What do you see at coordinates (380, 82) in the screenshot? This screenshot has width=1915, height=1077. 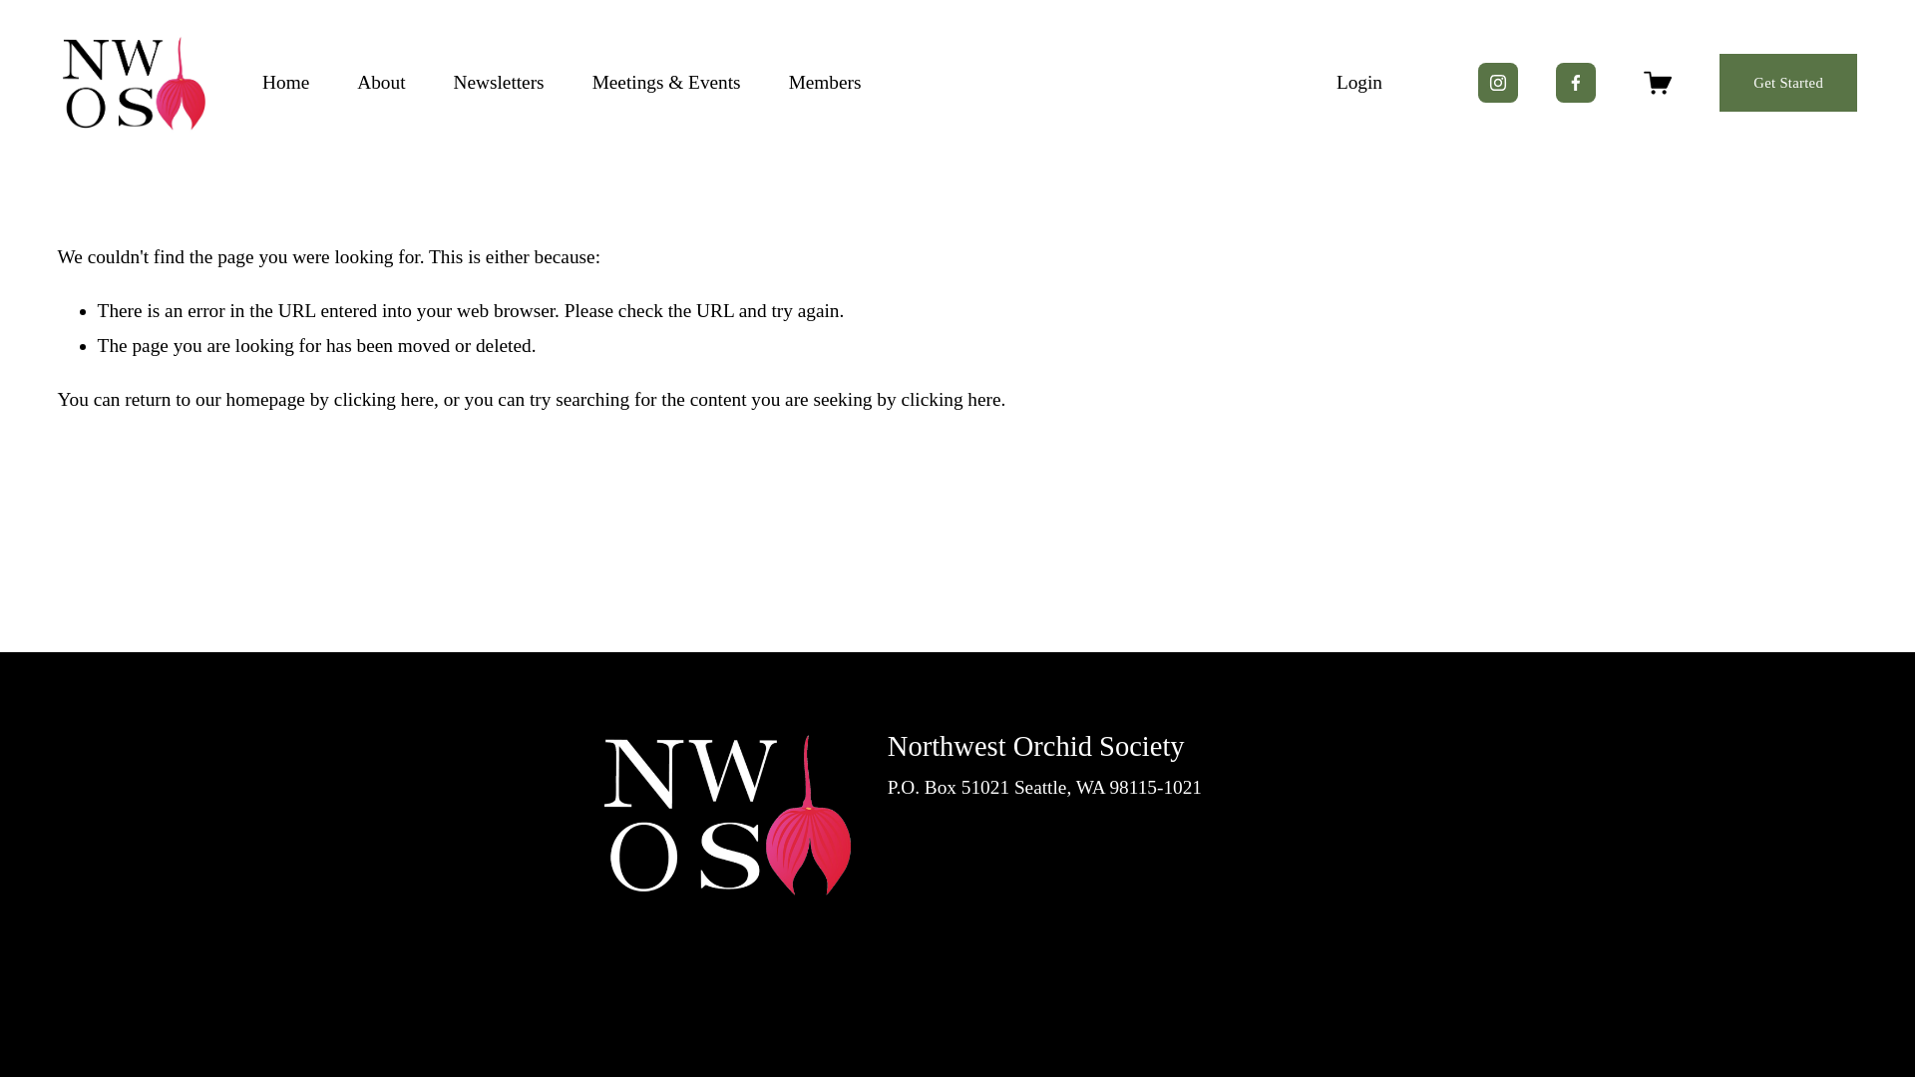 I see `About` at bounding box center [380, 82].